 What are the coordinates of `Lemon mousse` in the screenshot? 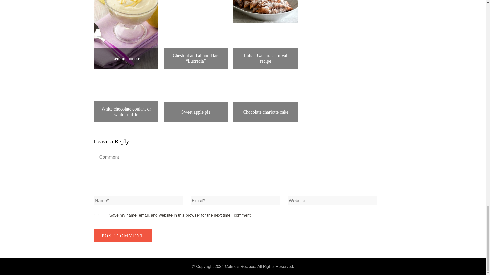 It's located at (126, 59).